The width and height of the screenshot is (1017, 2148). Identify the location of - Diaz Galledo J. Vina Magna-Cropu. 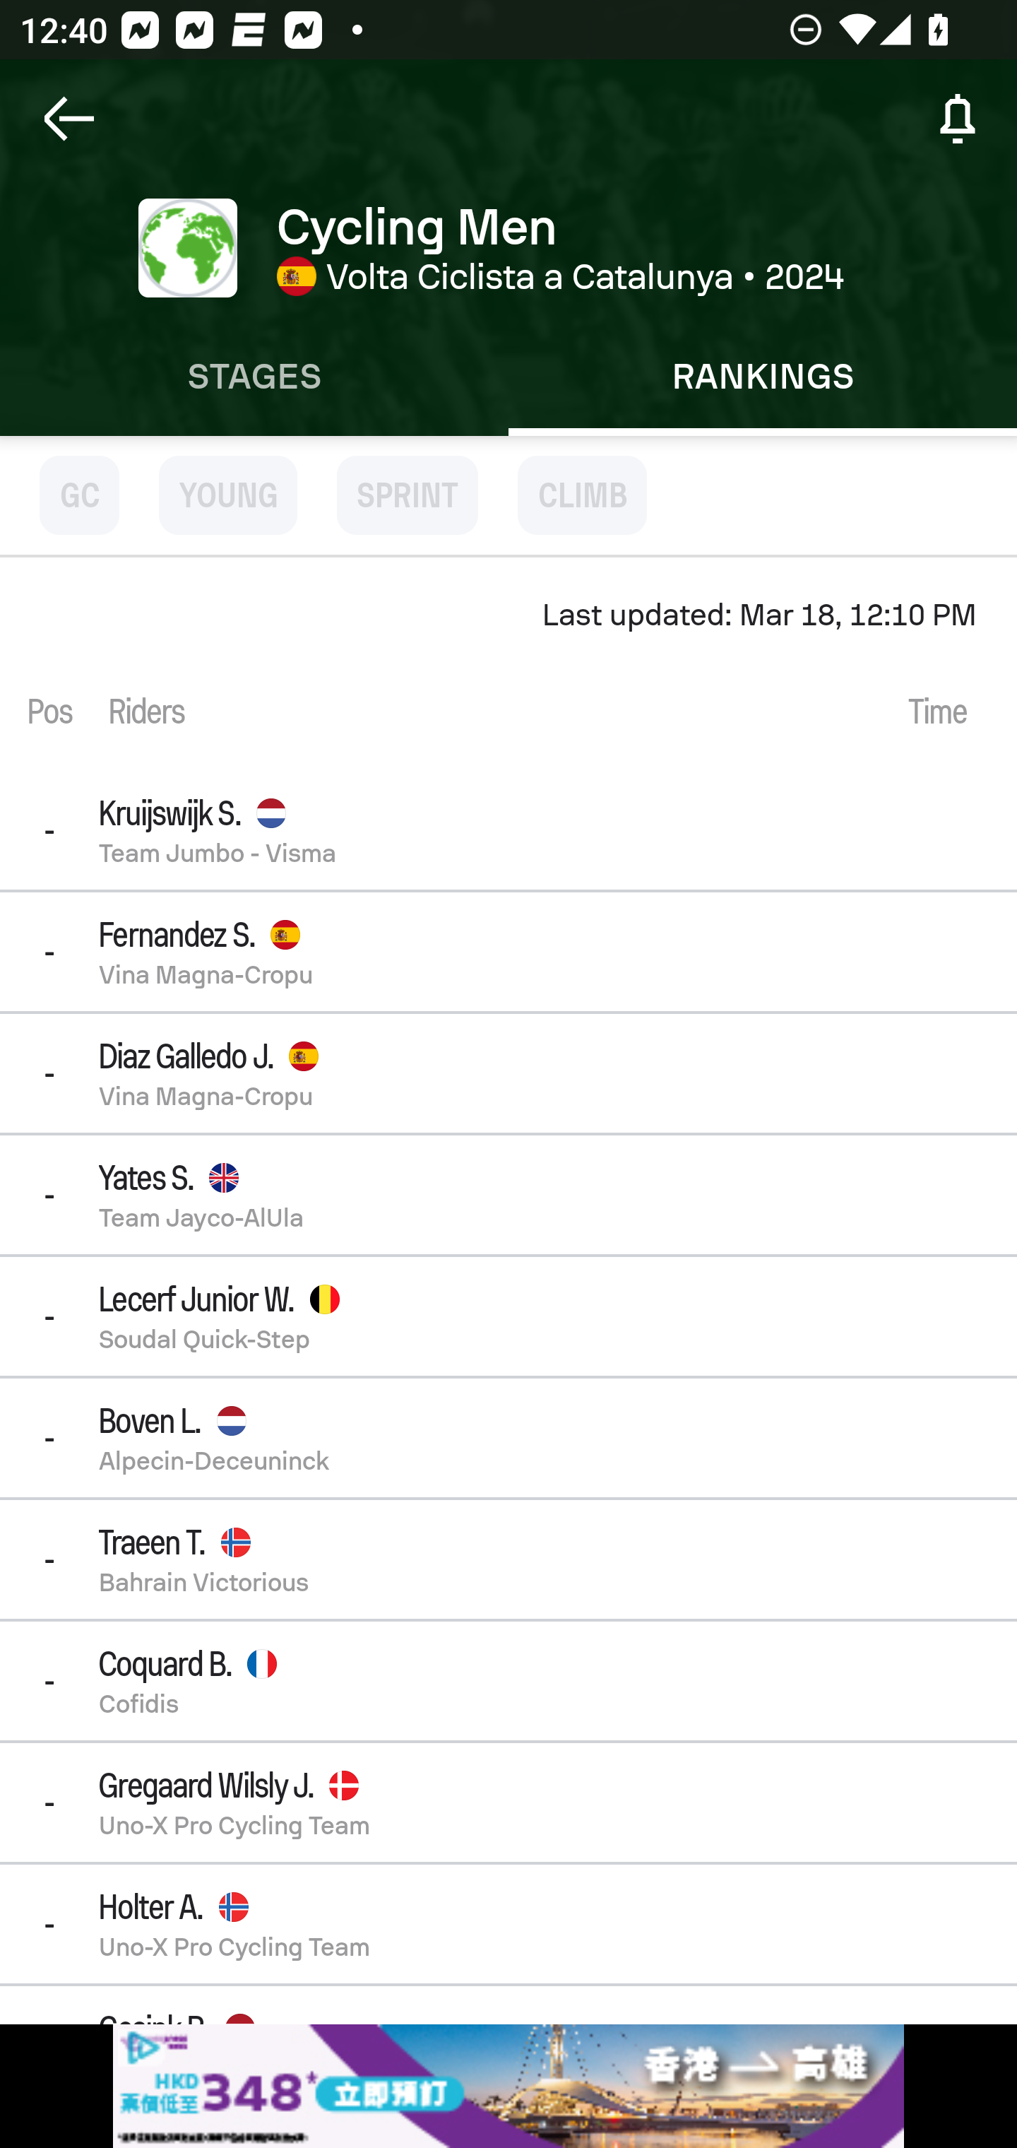
(509, 1073).